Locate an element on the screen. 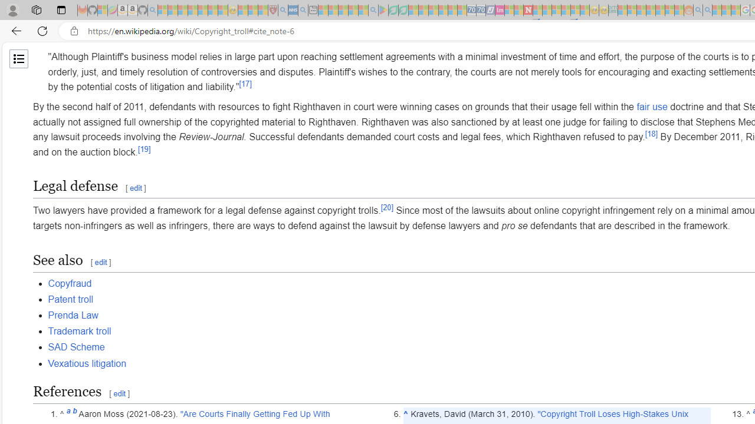 Image resolution: width=755 pixels, height=424 pixels. MSNBC - MSN - Sleeping is located at coordinates (623, 11).